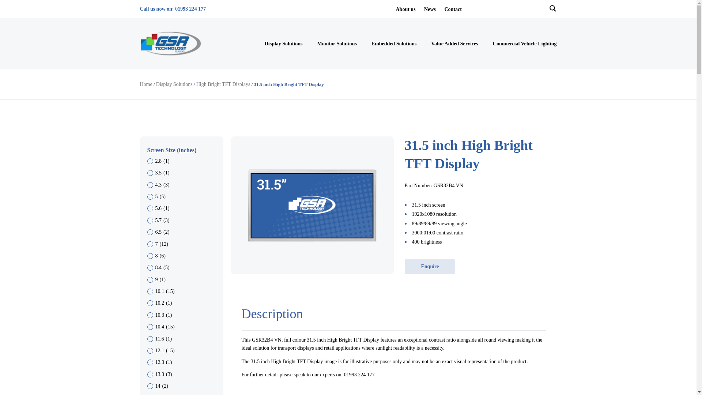  What do you see at coordinates (429, 266) in the screenshot?
I see `Enquire` at bounding box center [429, 266].